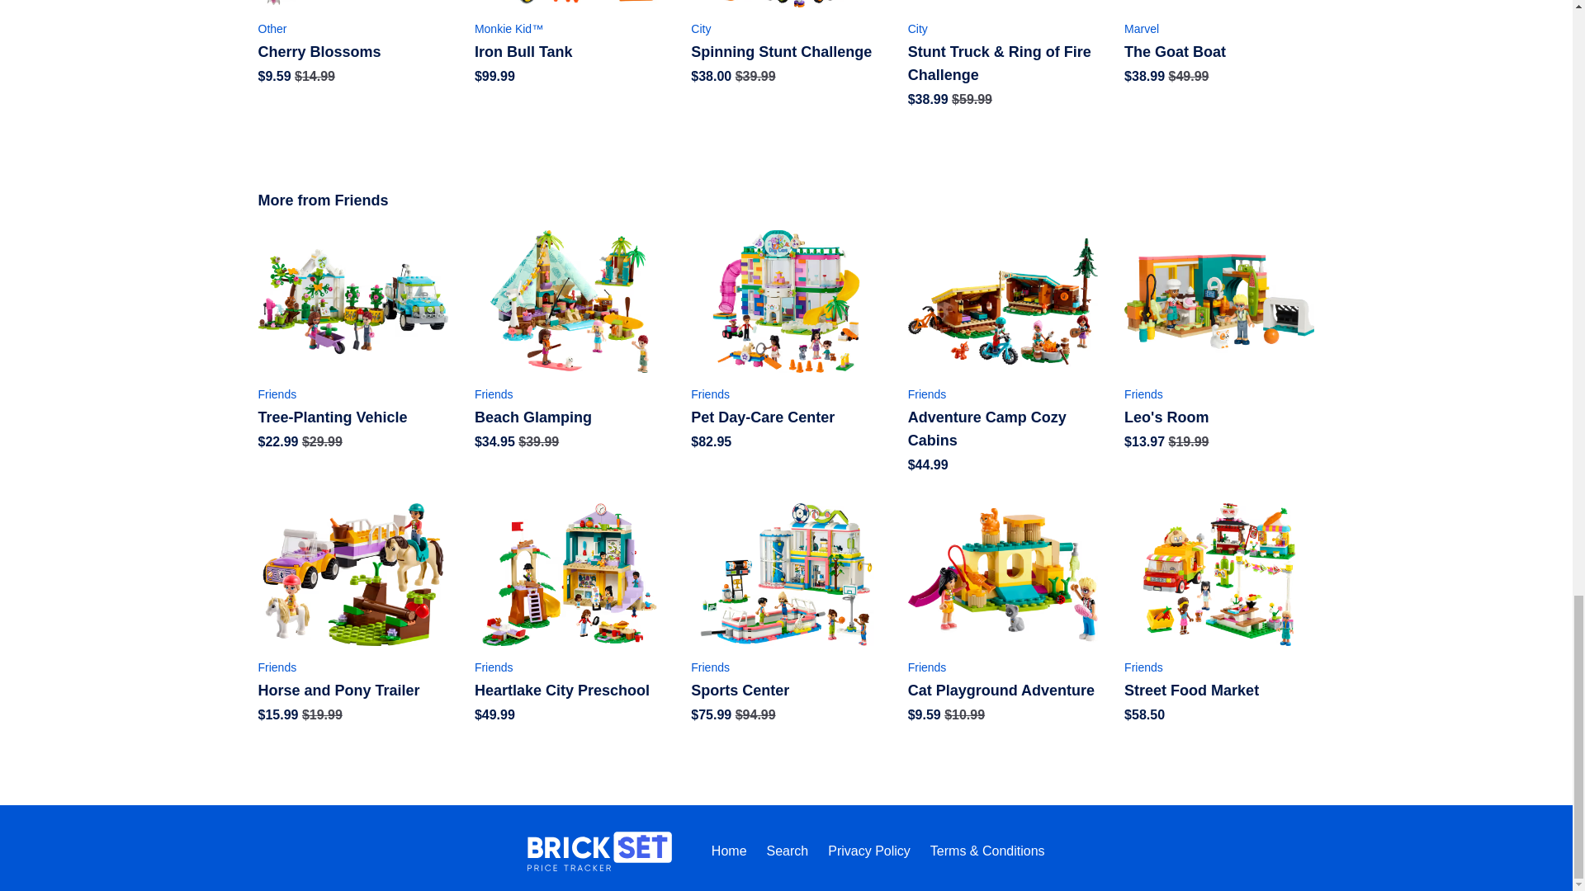 Image resolution: width=1585 pixels, height=891 pixels. Describe the element at coordinates (1218, 28) in the screenshot. I see `Marvel` at that location.